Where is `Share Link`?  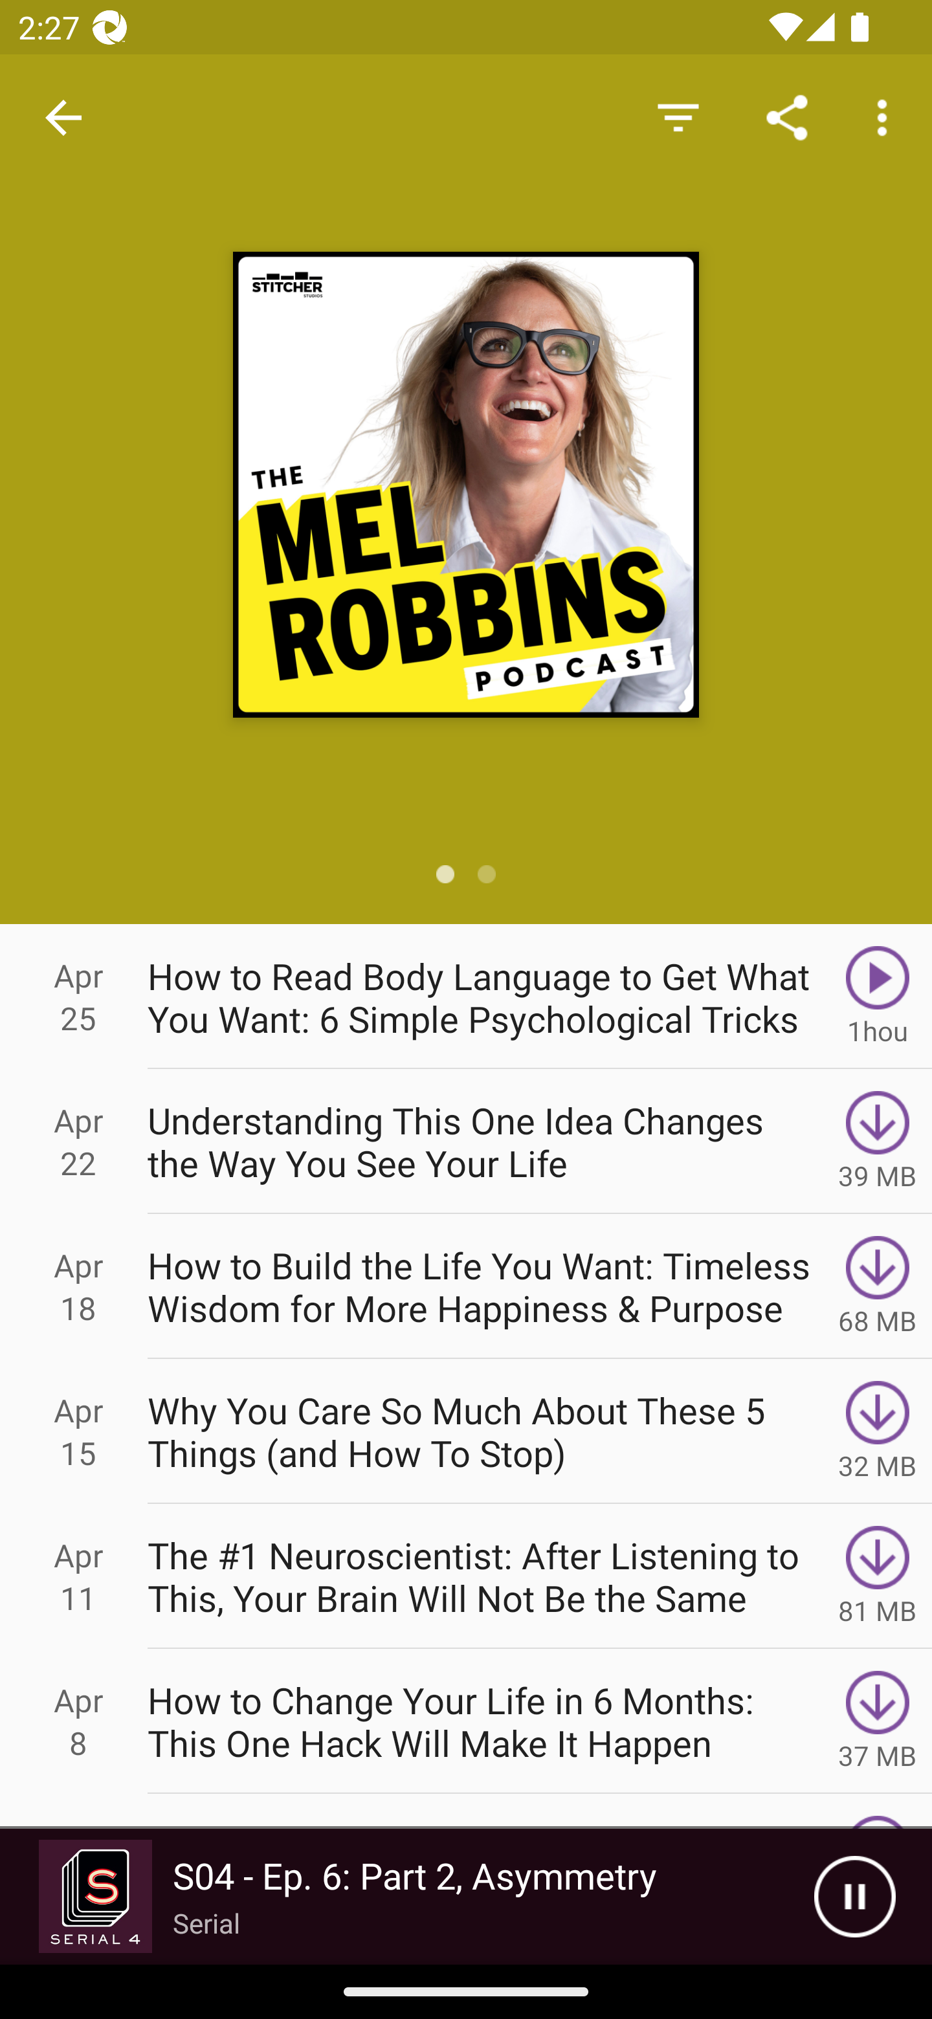 Share Link is located at coordinates (787, 116).